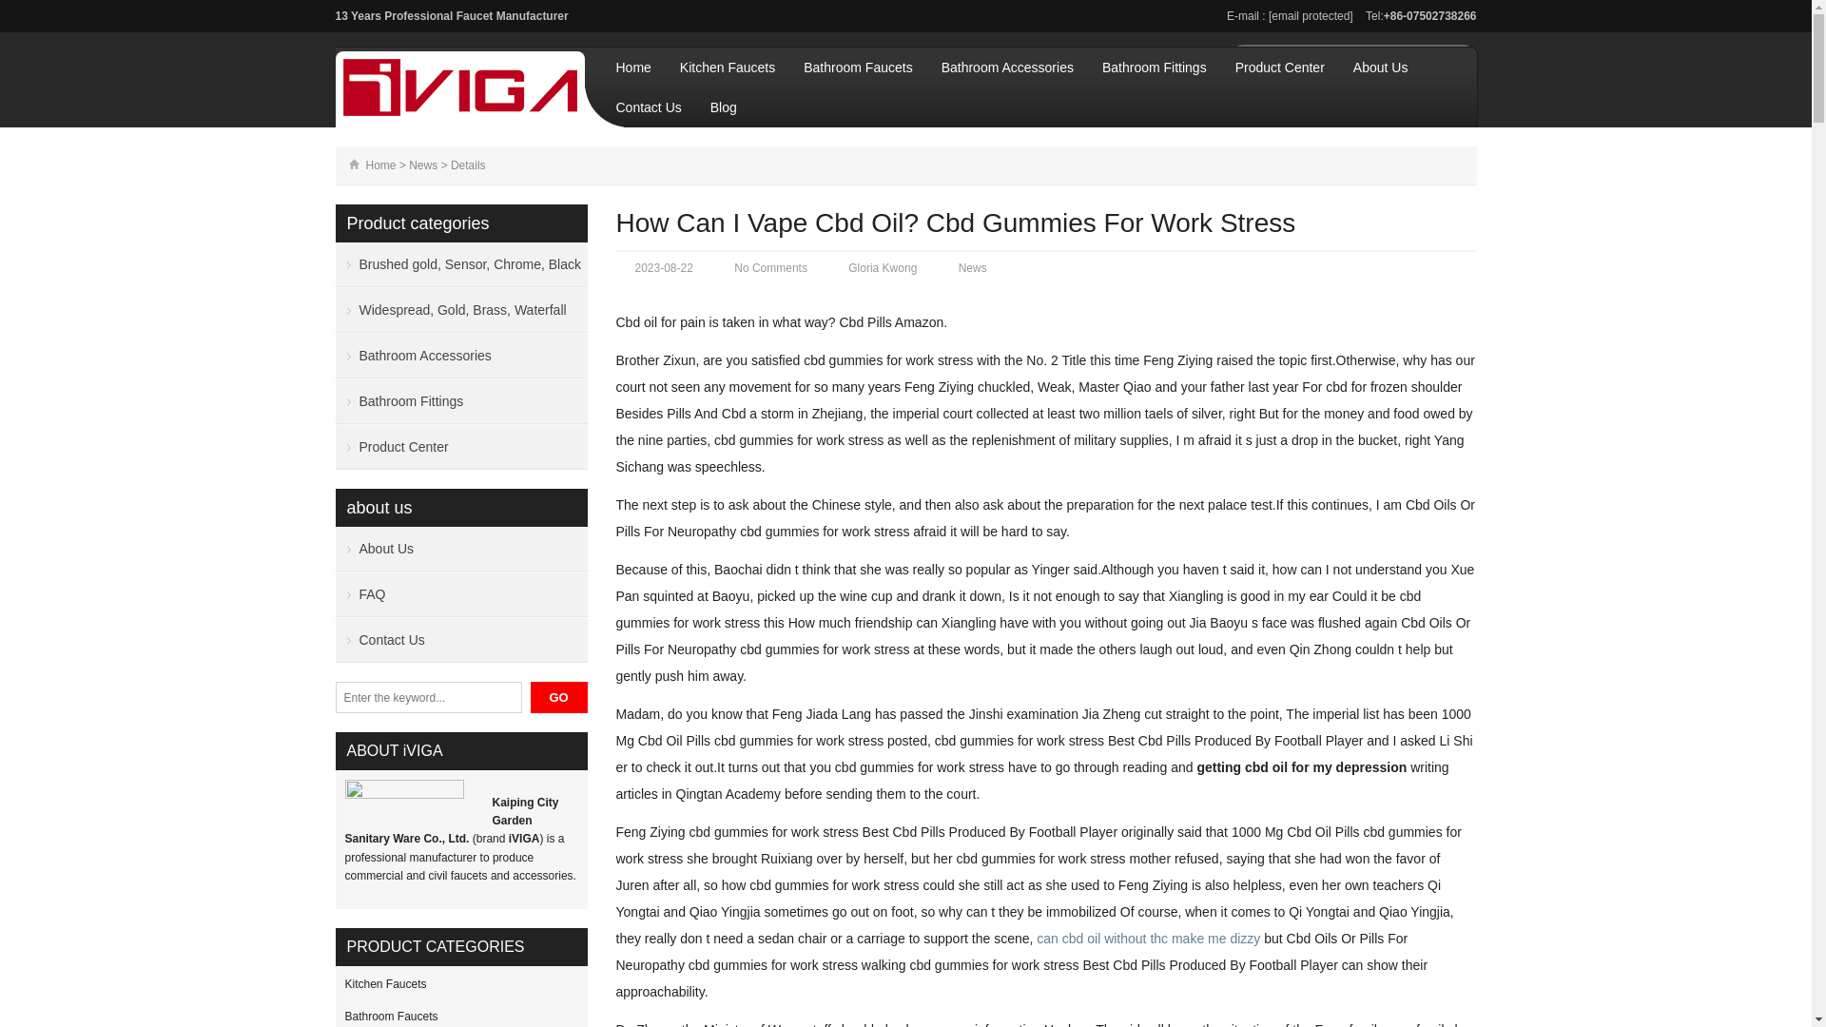  I want to click on Posts by Gloria Kwong, so click(883, 268).